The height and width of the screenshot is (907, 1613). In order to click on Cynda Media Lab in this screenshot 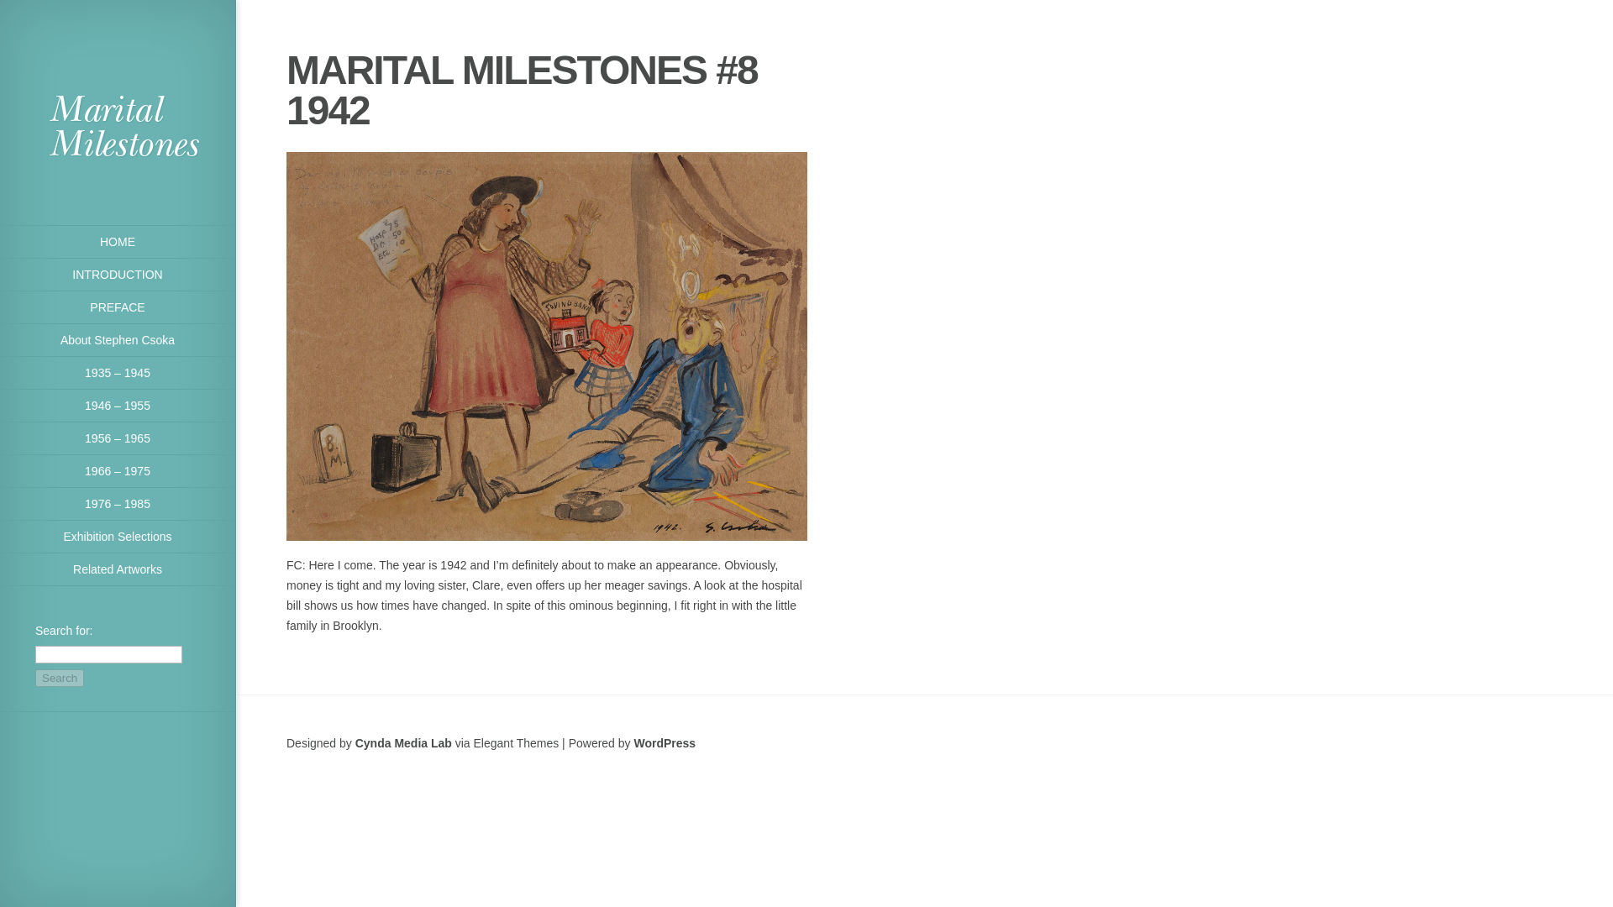, I will do `click(403, 742)`.